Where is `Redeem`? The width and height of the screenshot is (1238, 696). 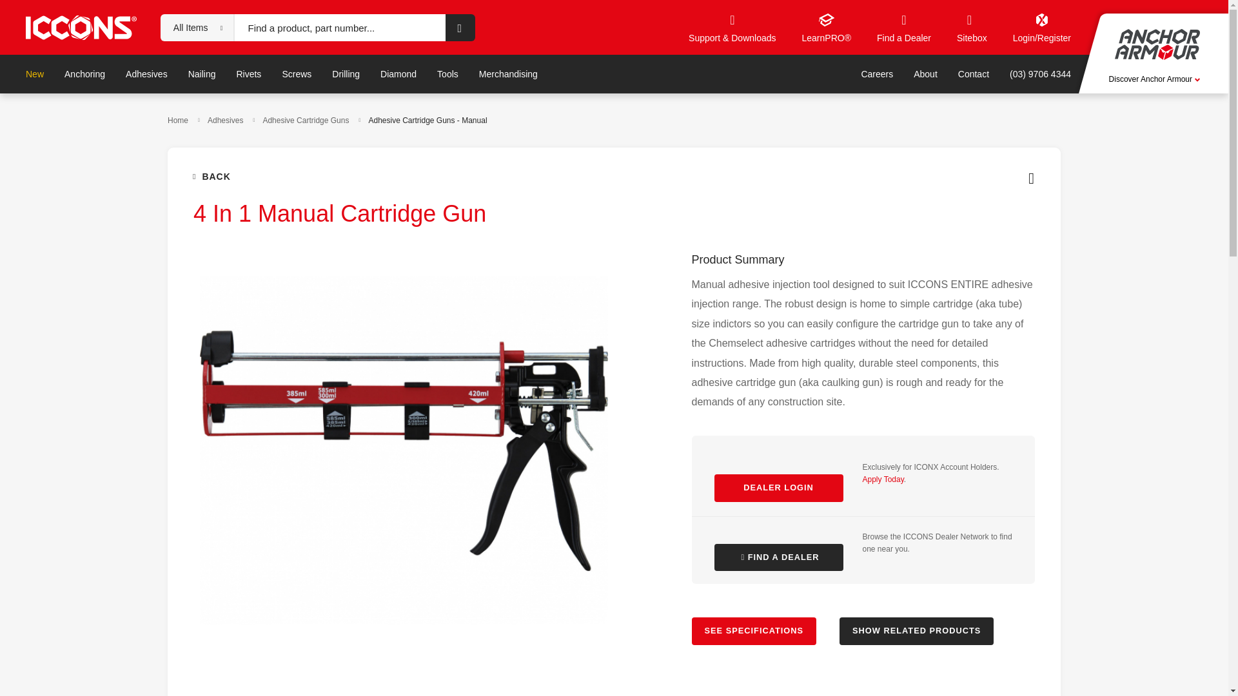 Redeem is located at coordinates (506, 75).